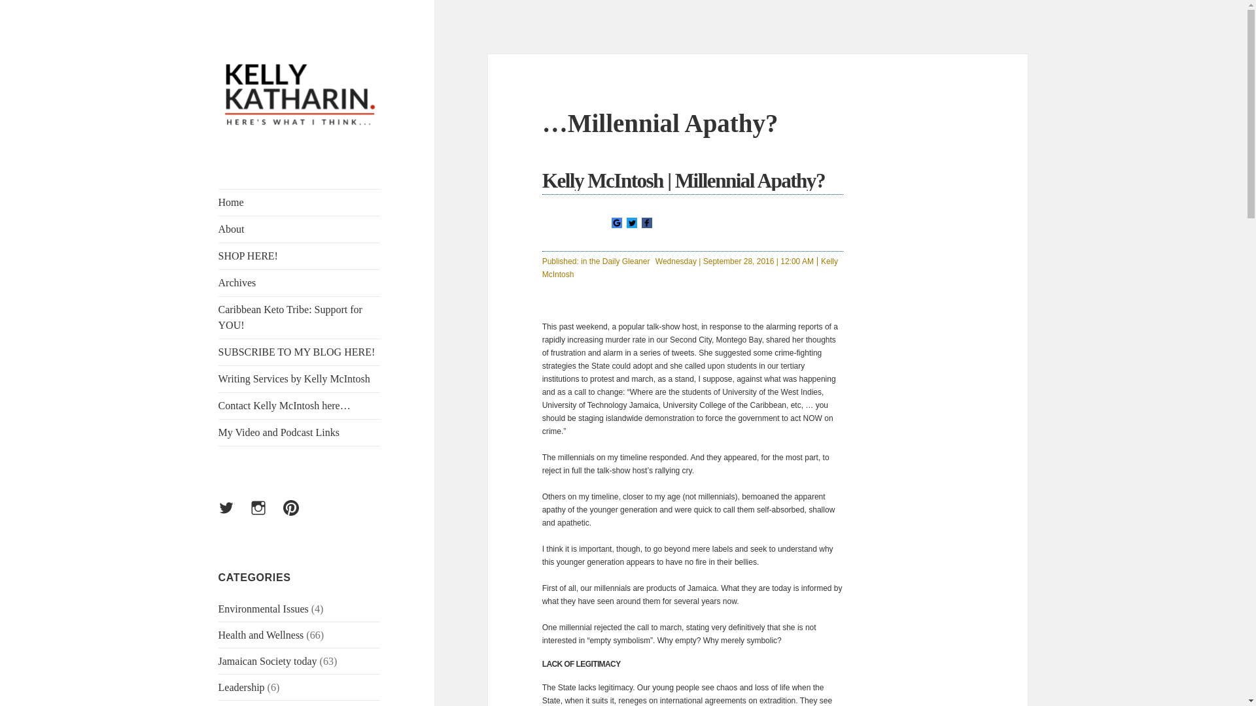 The height and width of the screenshot is (706, 1256). Describe the element at coordinates (616, 222) in the screenshot. I see `Google Bookmark` at that location.